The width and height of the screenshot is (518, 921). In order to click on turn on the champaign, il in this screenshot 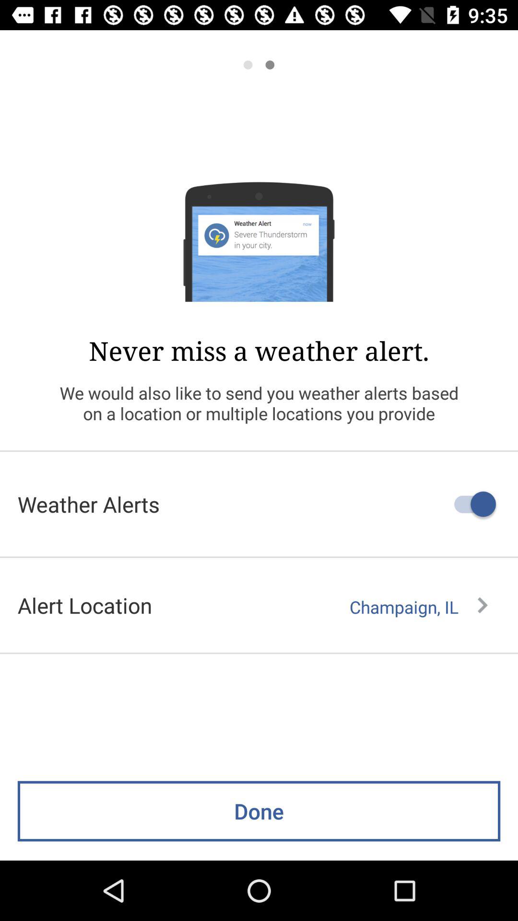, I will do `click(418, 607)`.